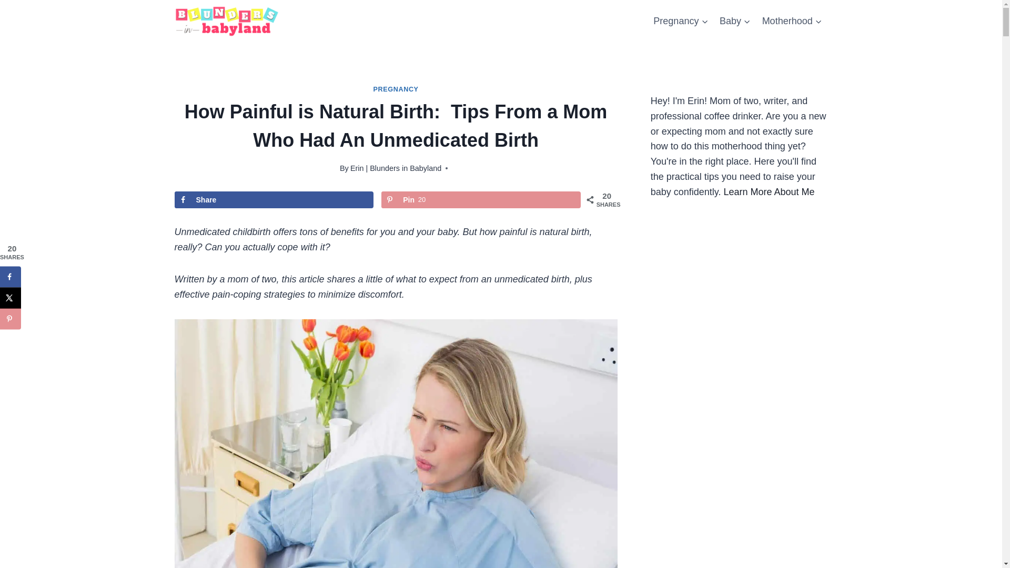  What do you see at coordinates (11, 298) in the screenshot?
I see `Share on X` at bounding box center [11, 298].